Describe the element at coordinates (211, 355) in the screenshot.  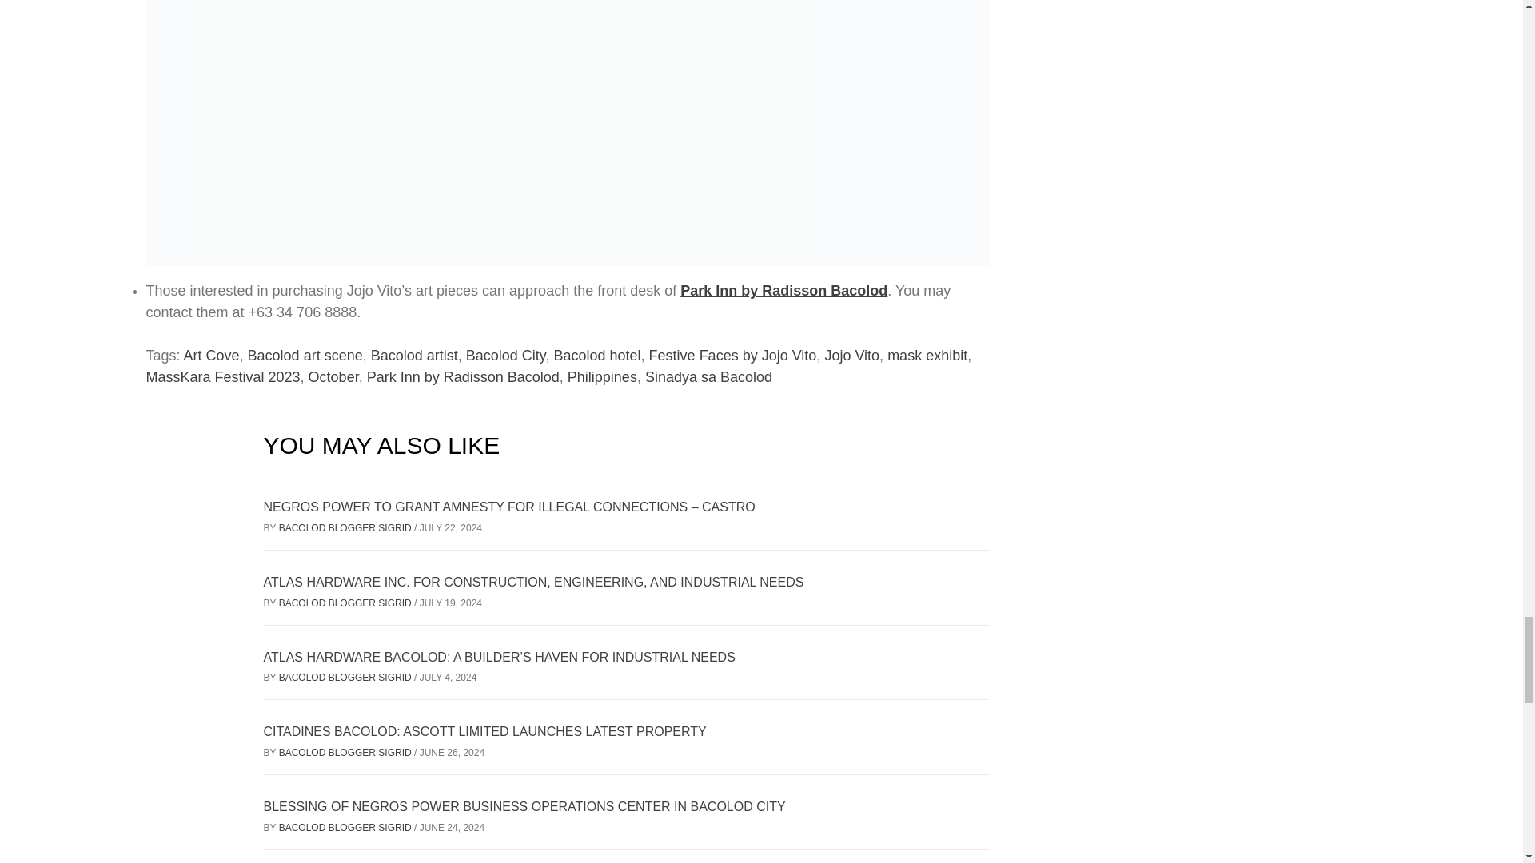
I see `Art Cove` at that location.